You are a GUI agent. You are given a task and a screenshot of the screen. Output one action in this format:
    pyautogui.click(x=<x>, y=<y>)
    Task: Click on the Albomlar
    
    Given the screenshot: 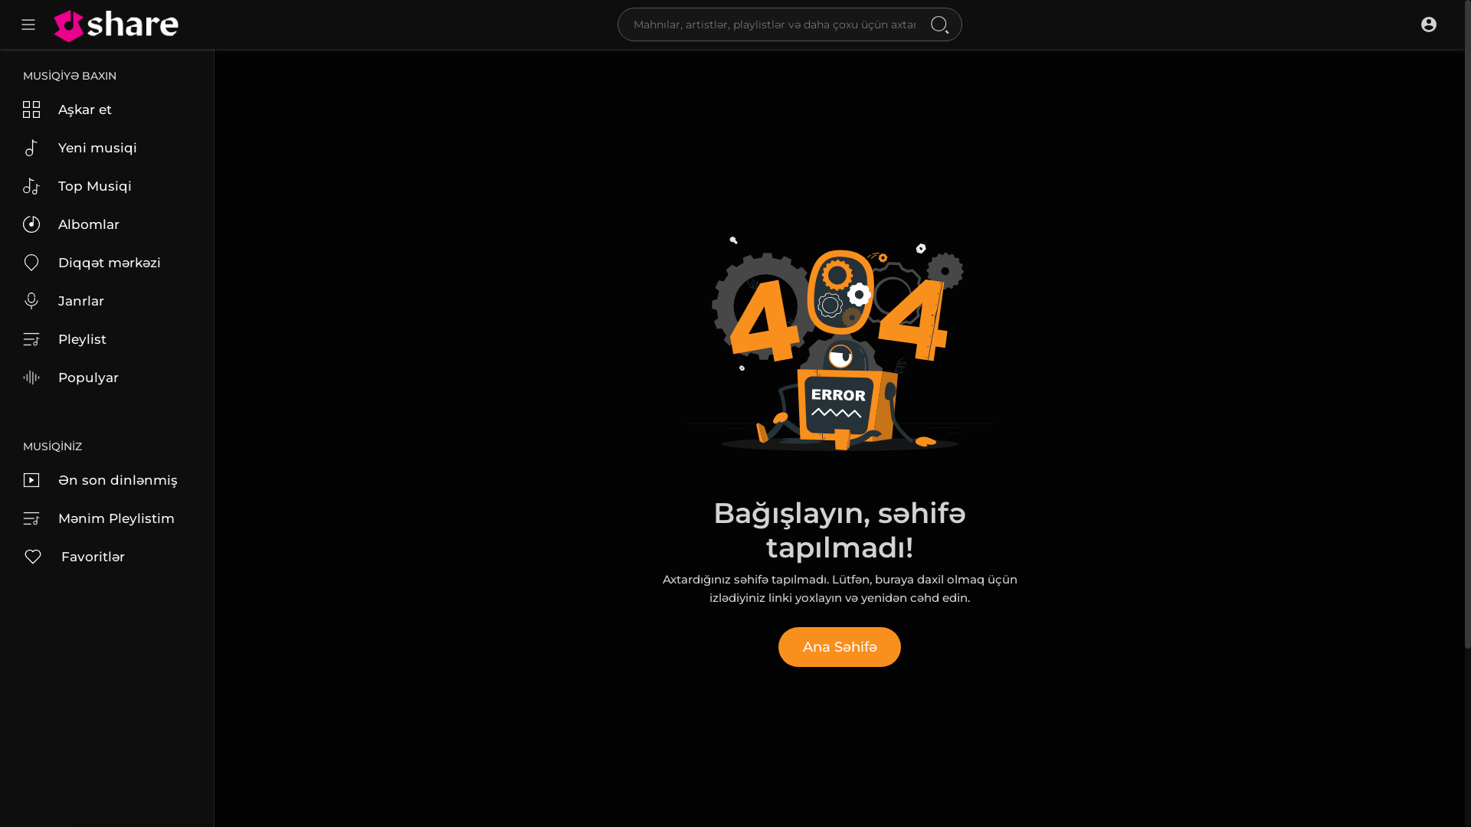 What is the action you would take?
    pyautogui.click(x=107, y=224)
    